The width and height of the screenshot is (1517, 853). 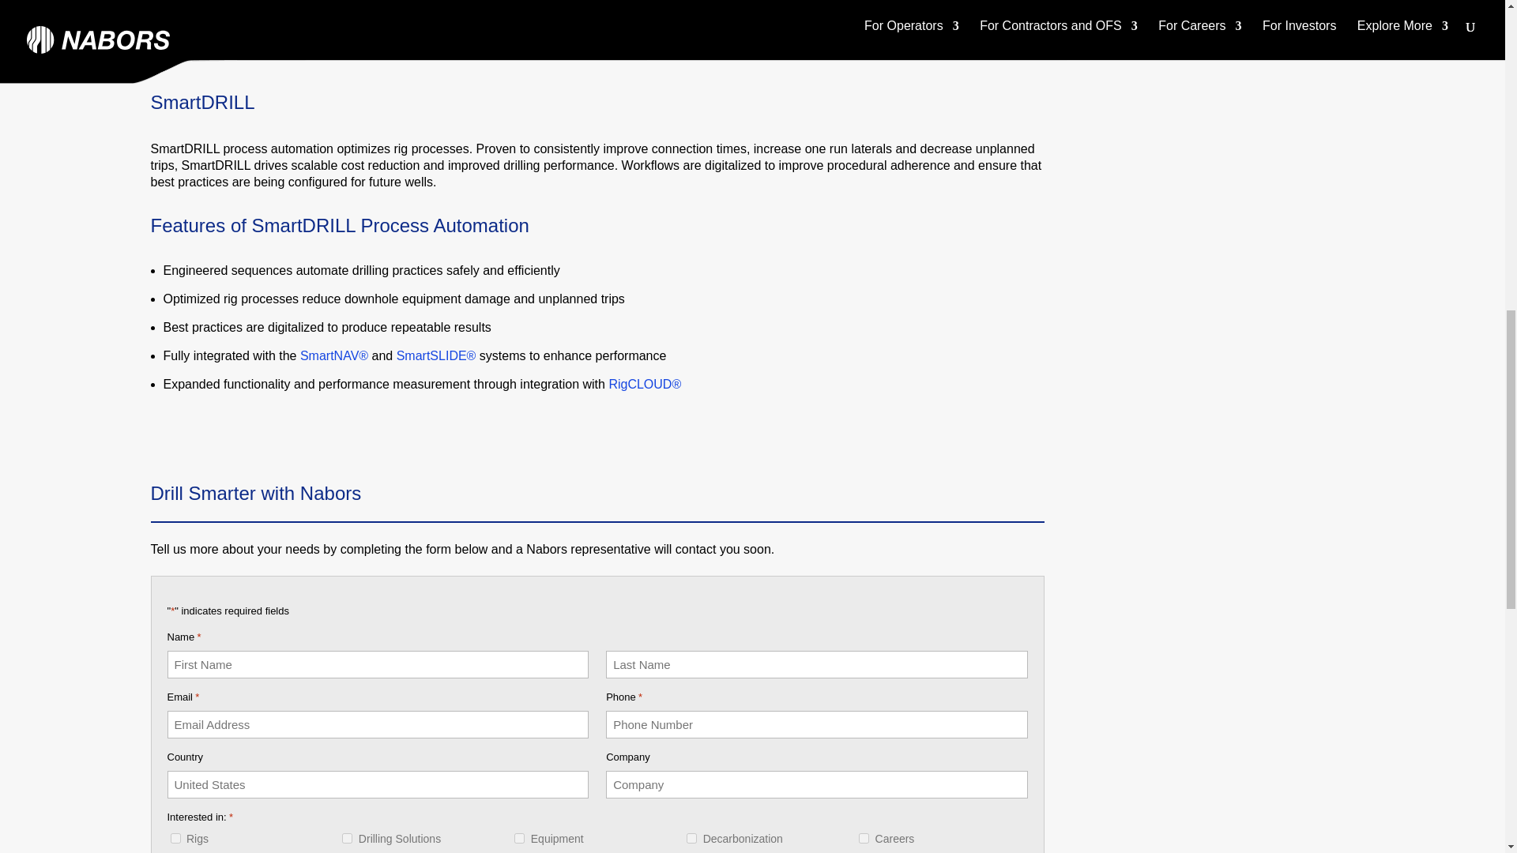 I want to click on Drilling Solutions, so click(x=347, y=839).